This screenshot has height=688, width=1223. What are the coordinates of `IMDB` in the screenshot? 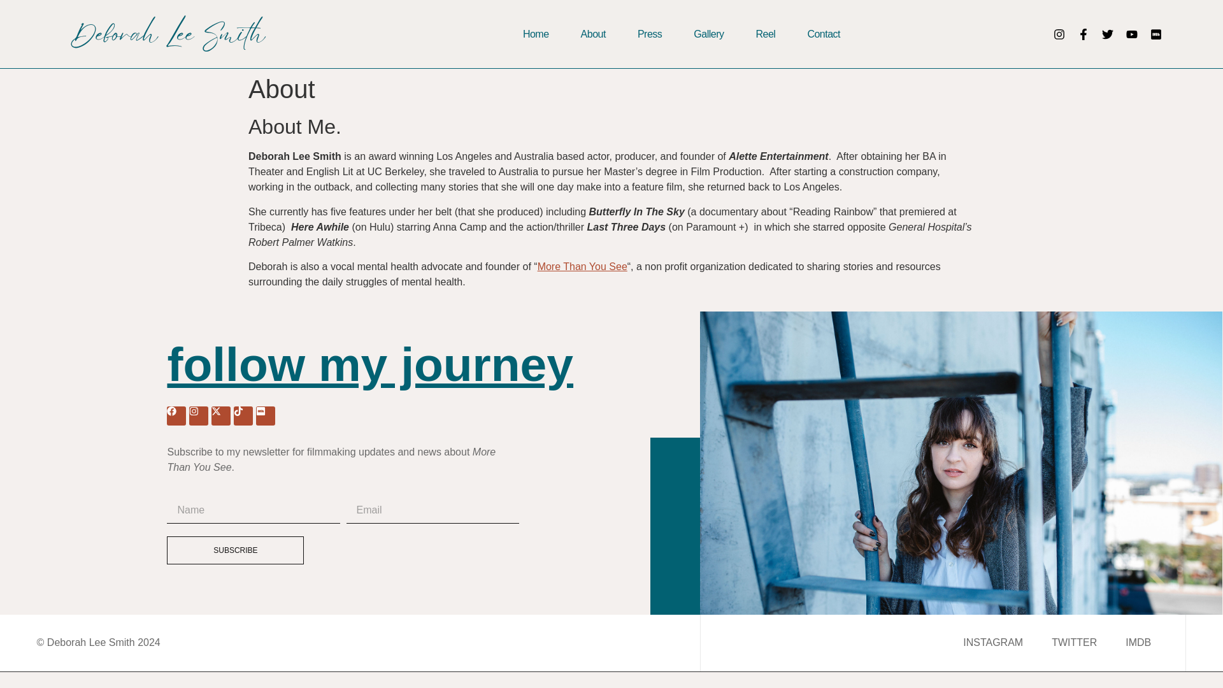 It's located at (1138, 642).